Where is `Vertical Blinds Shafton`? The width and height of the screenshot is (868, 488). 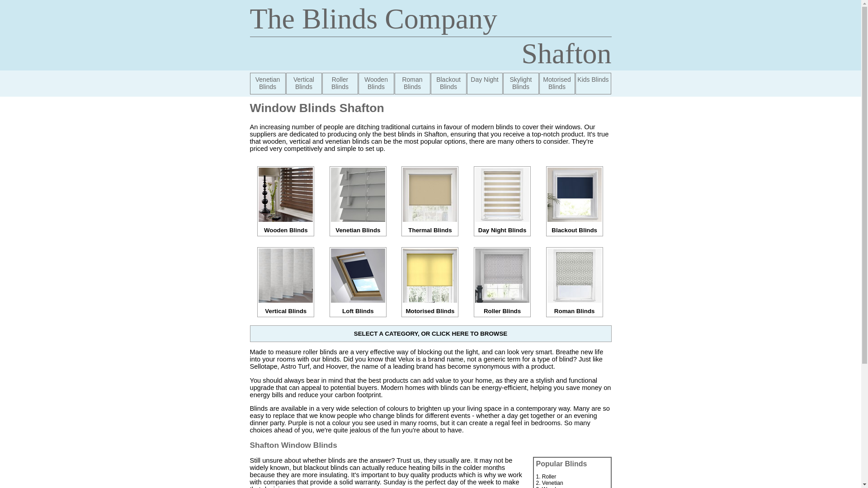
Vertical Blinds Shafton is located at coordinates (303, 83).